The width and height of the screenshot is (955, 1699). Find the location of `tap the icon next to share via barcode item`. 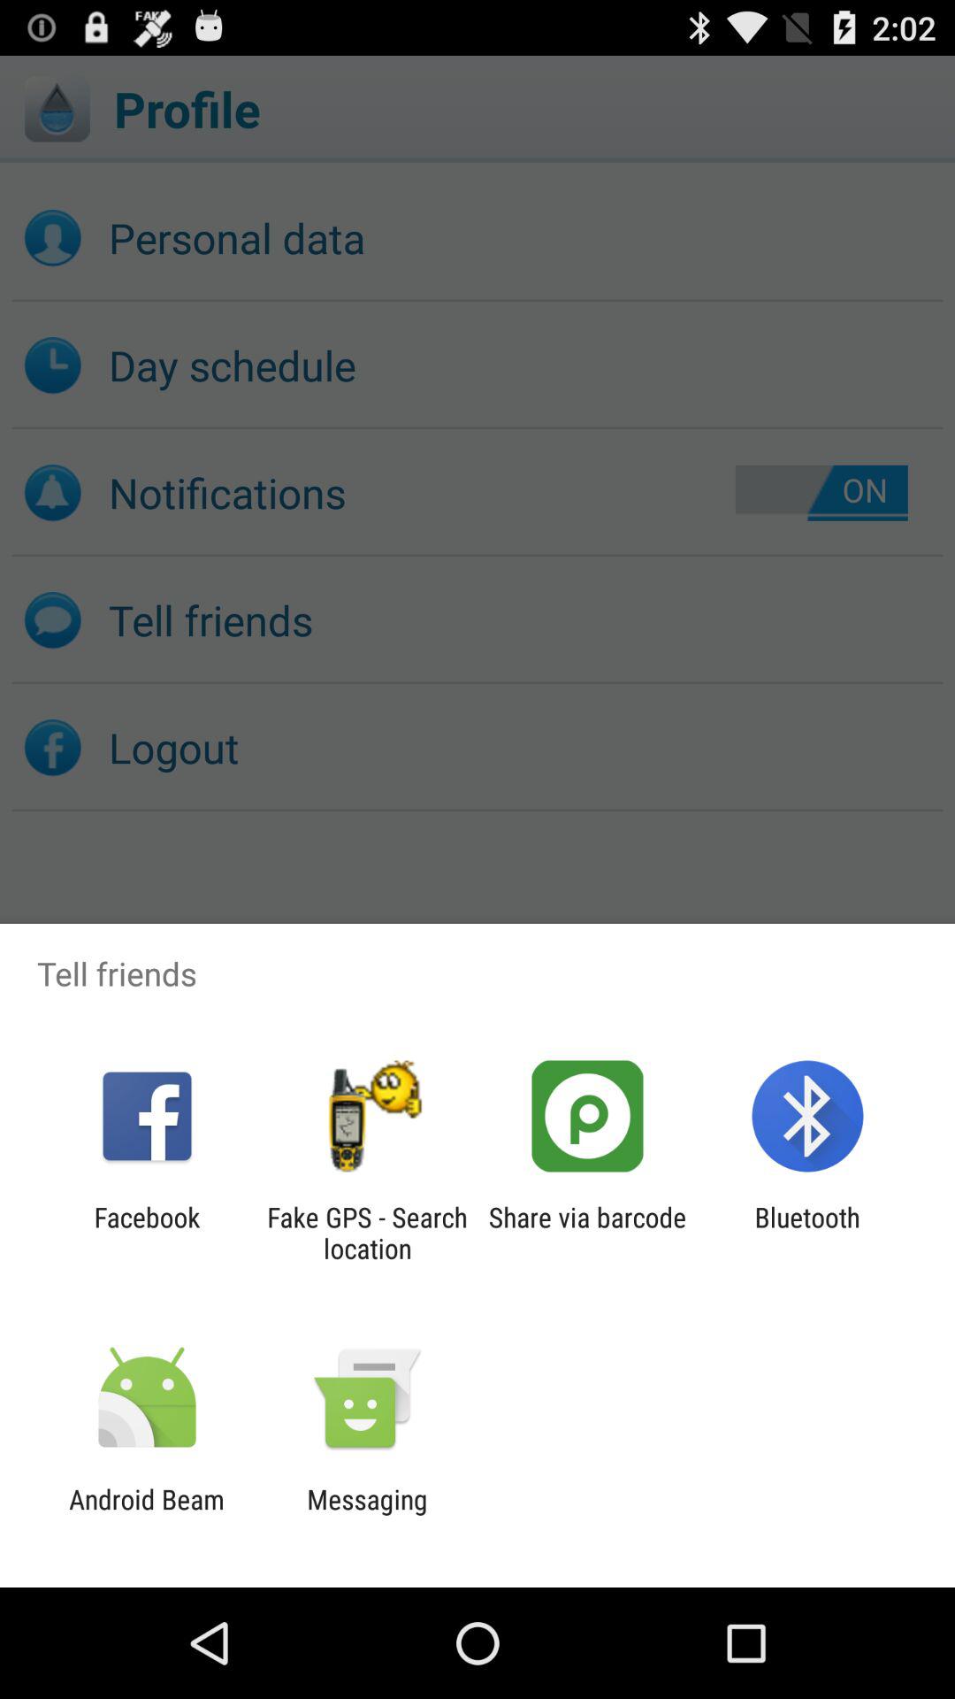

tap the icon next to share via barcode item is located at coordinates (806, 1233).